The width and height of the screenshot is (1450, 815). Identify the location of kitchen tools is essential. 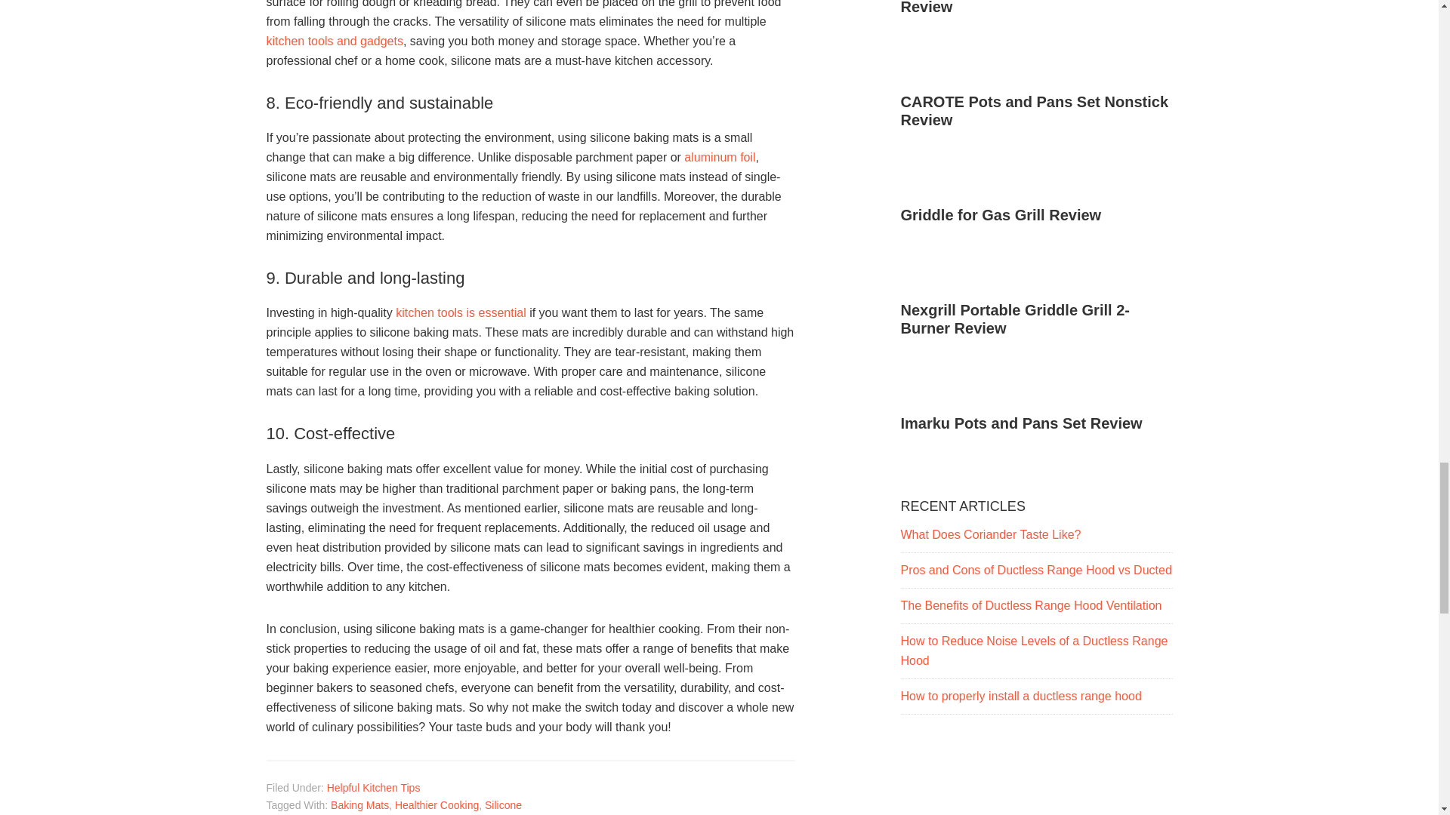
(461, 312).